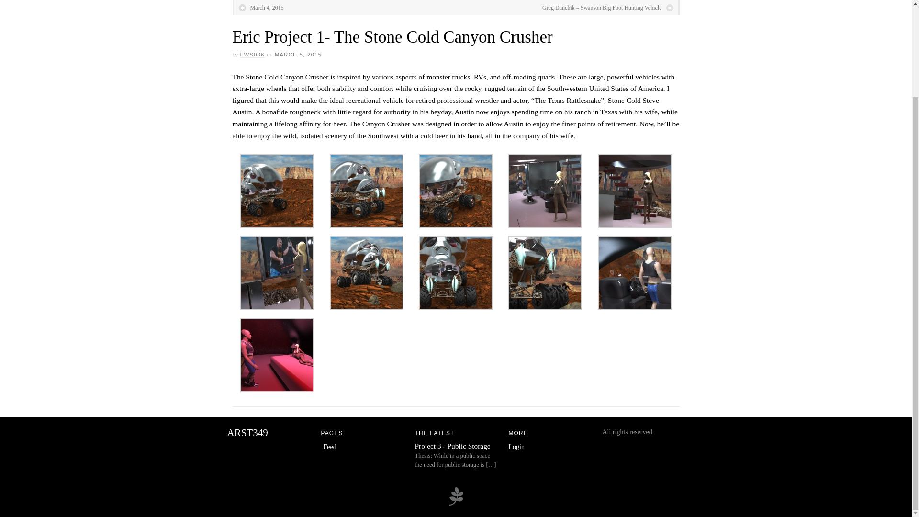 The height and width of the screenshot is (517, 919). What do you see at coordinates (247, 433) in the screenshot?
I see `Home` at bounding box center [247, 433].